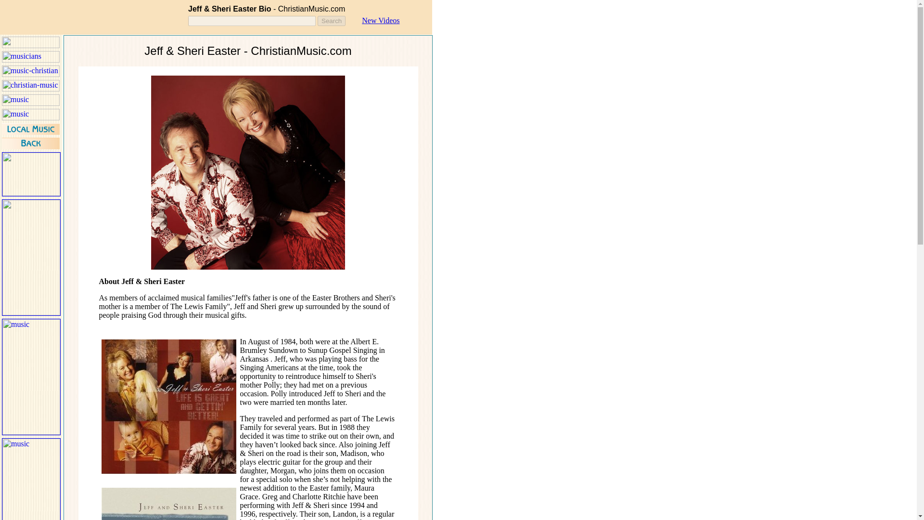 The image size is (924, 520). Describe the element at coordinates (332, 21) in the screenshot. I see `Search` at that location.